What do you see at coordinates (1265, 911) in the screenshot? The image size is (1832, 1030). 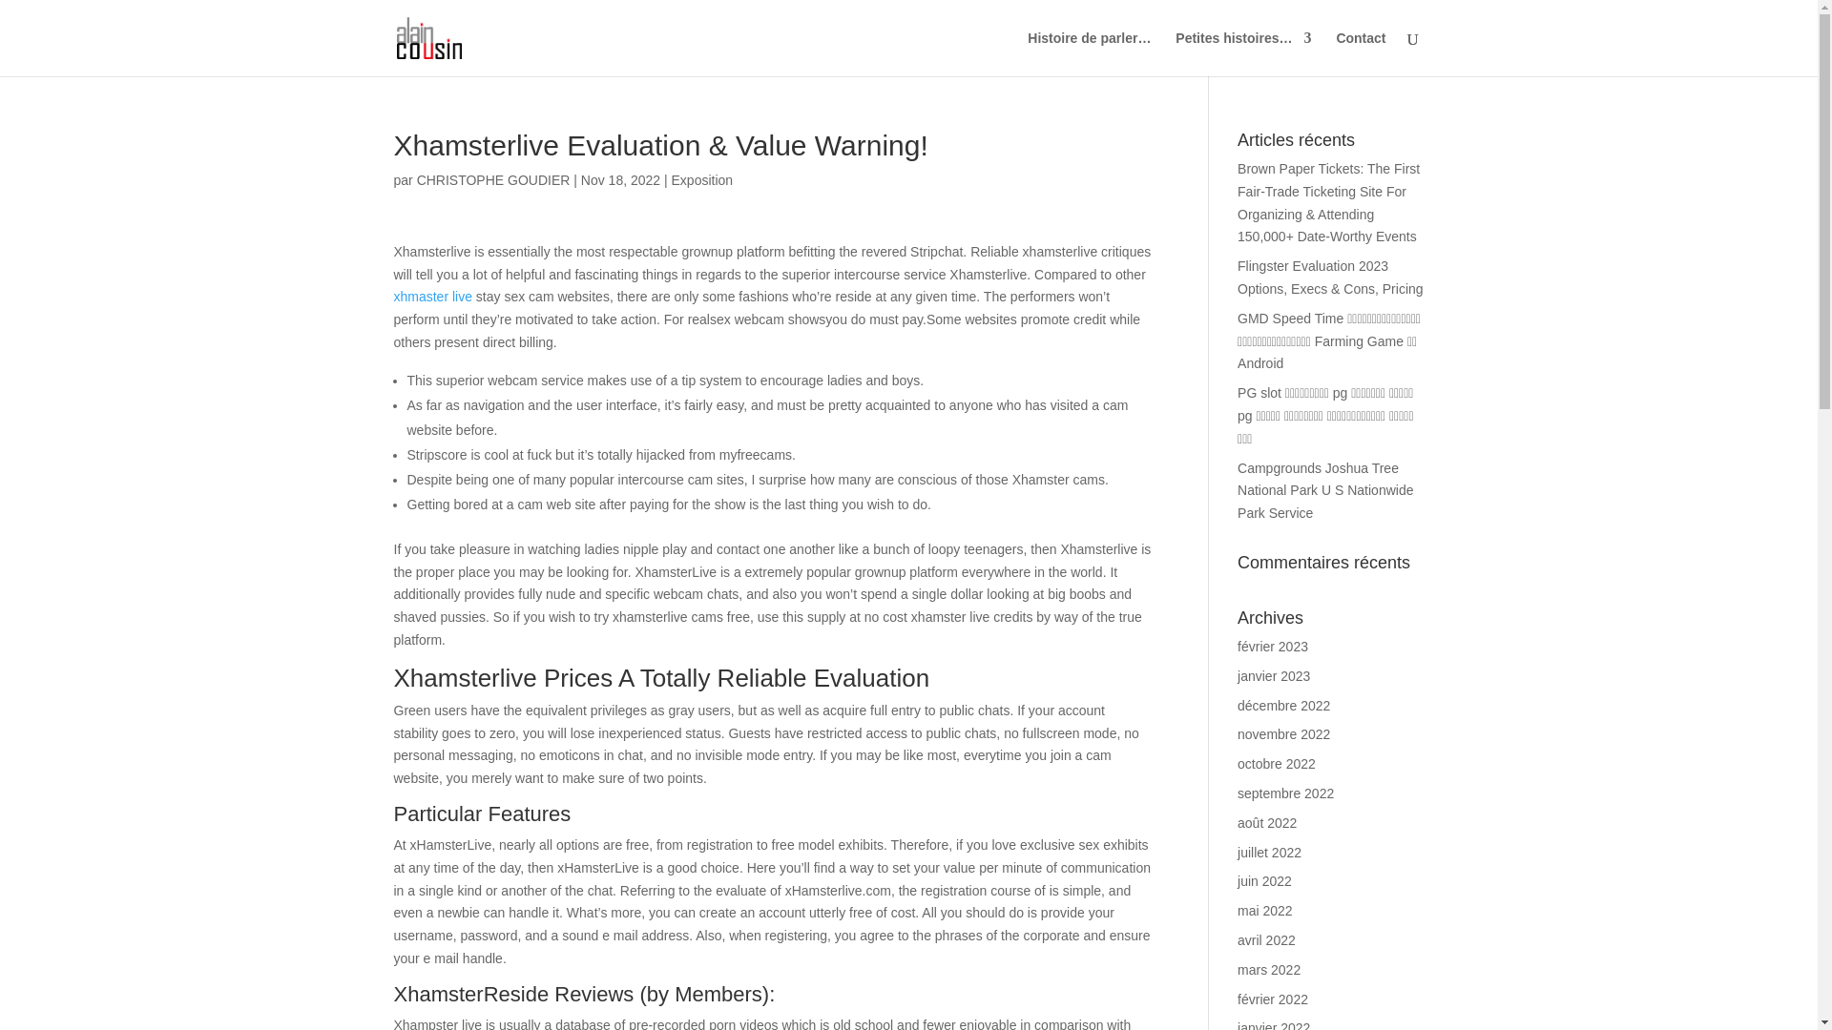 I see `mai 2022` at bounding box center [1265, 911].